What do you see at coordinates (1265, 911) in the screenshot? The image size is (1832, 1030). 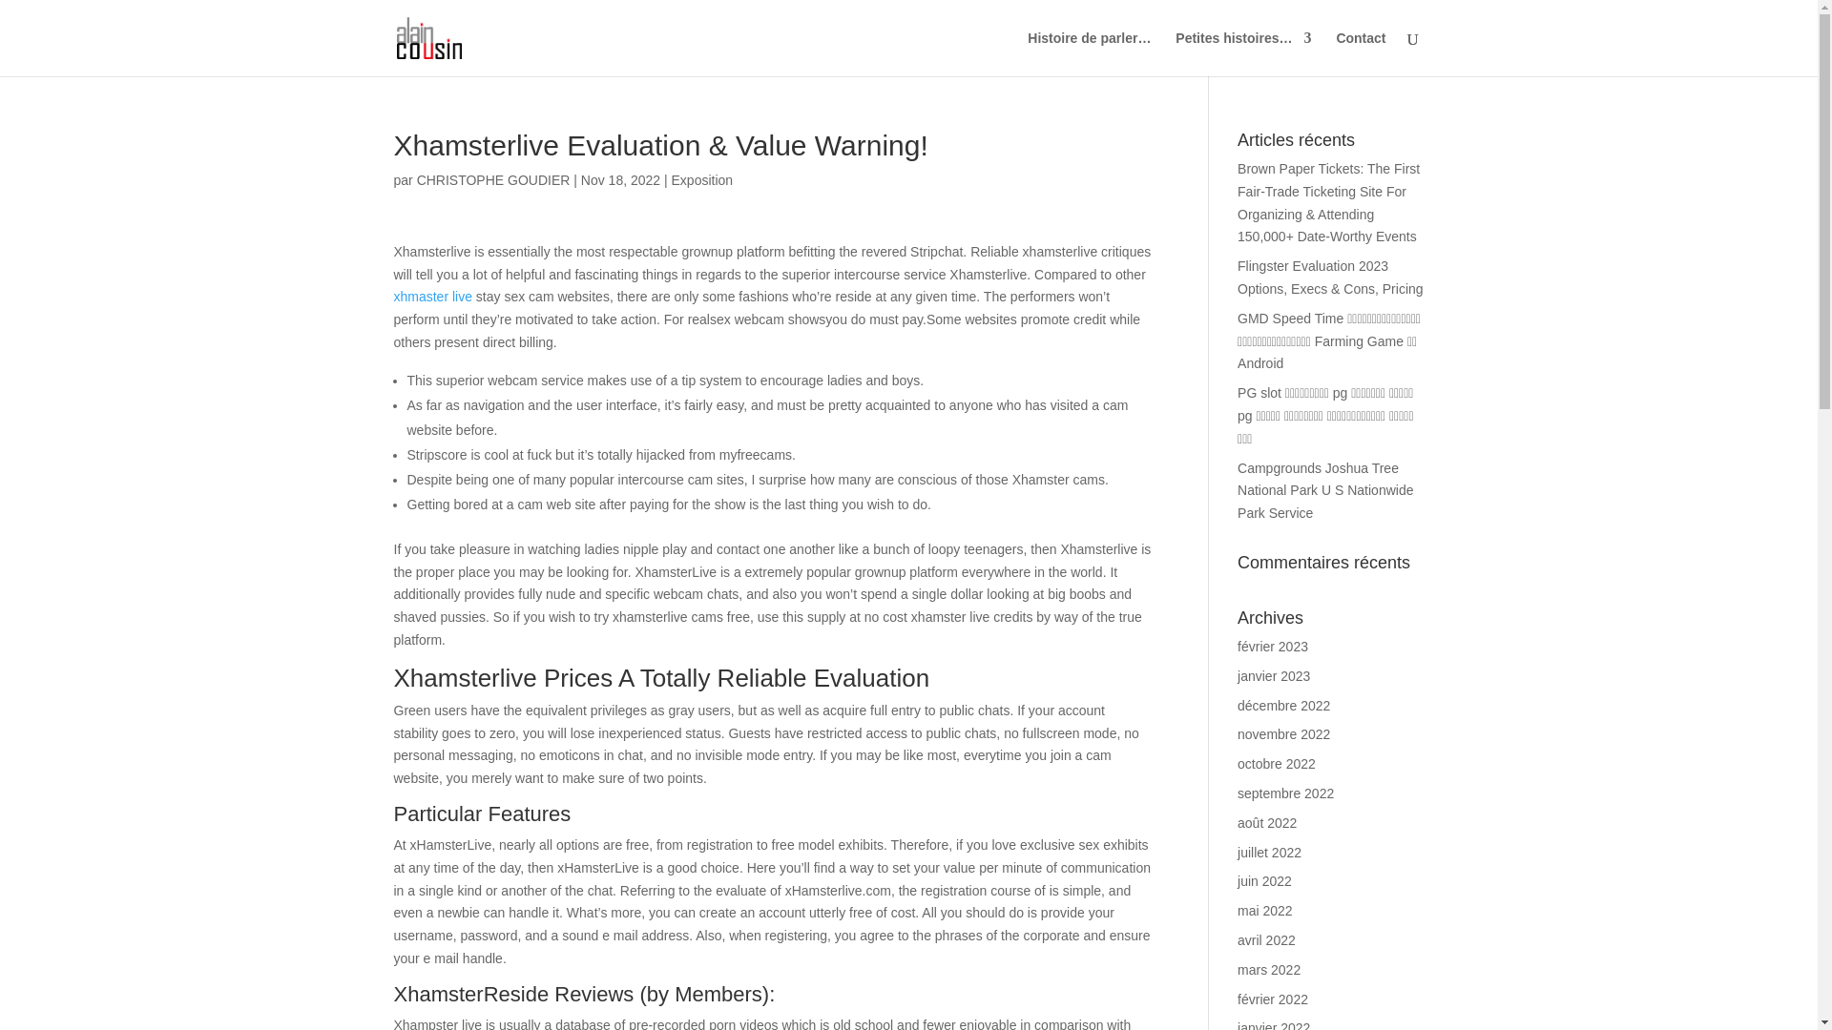 I see `mai 2022` at bounding box center [1265, 911].